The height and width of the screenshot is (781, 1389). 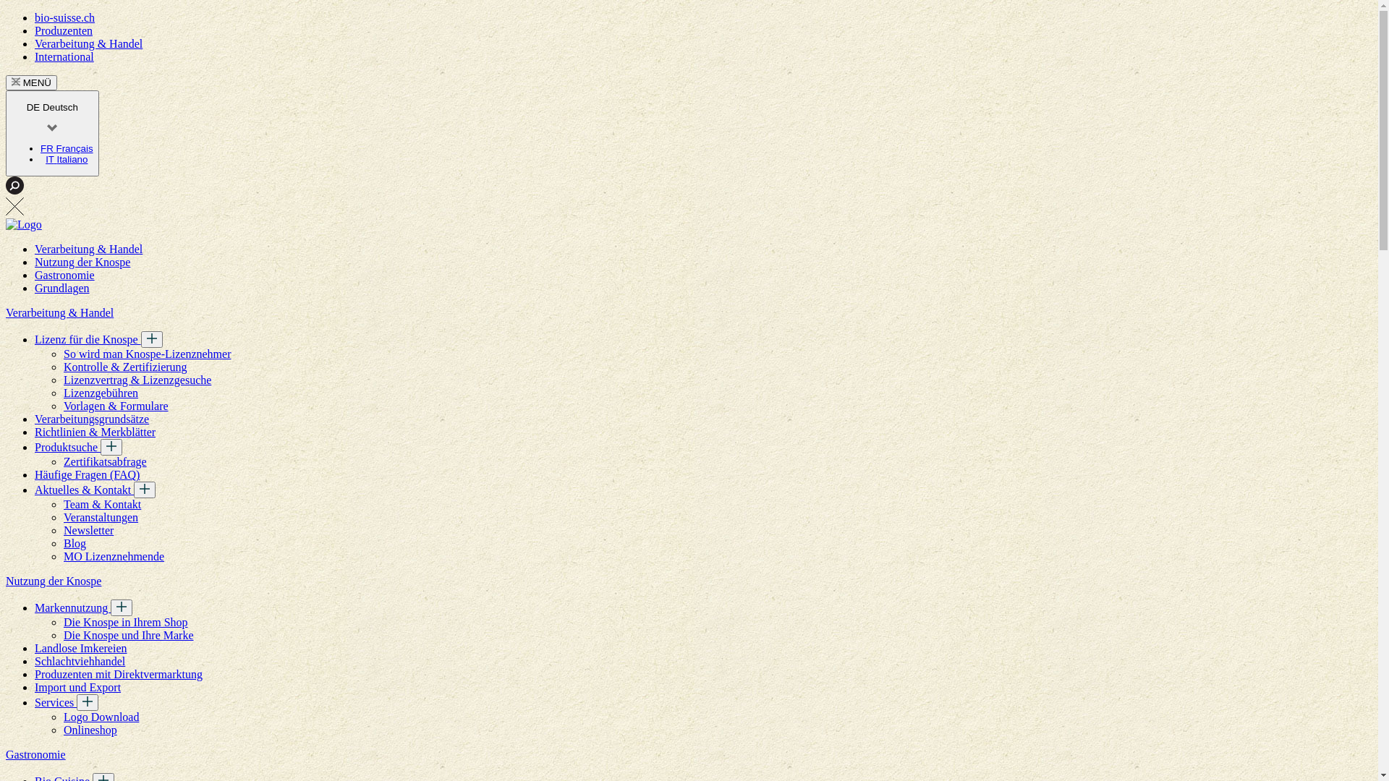 What do you see at coordinates (72, 607) in the screenshot?
I see `Markennutzung` at bounding box center [72, 607].